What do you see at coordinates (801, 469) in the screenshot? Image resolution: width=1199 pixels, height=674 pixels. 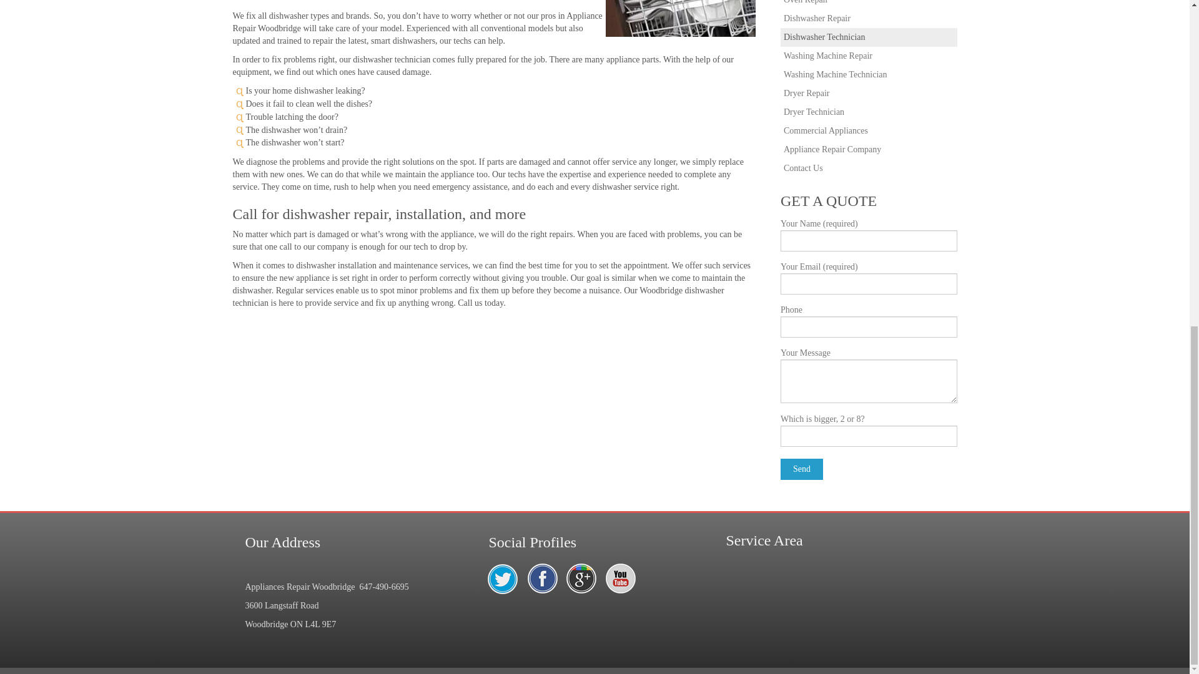 I see `Send` at bounding box center [801, 469].